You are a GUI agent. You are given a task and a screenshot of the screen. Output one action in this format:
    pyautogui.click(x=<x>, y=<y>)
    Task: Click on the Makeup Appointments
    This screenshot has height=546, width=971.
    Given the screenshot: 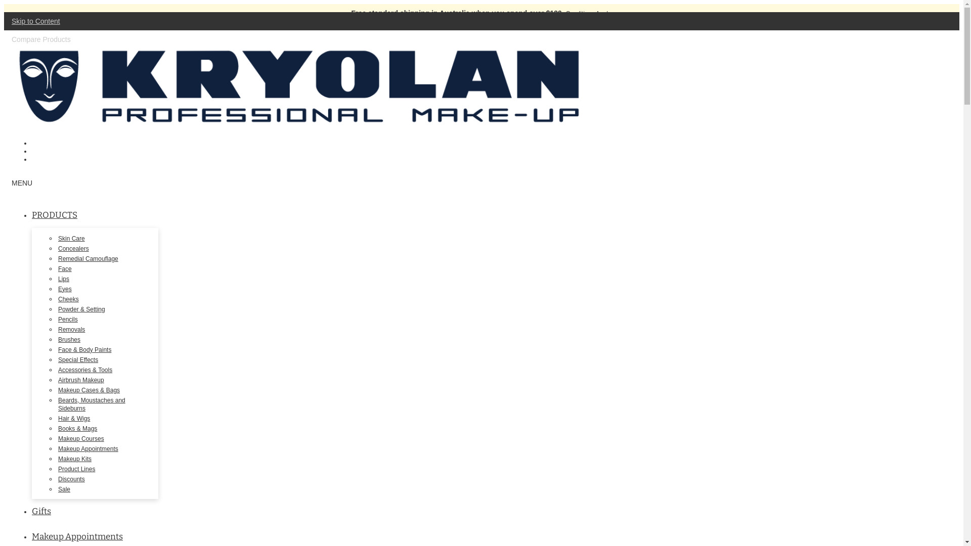 What is the action you would take?
    pyautogui.click(x=77, y=537)
    